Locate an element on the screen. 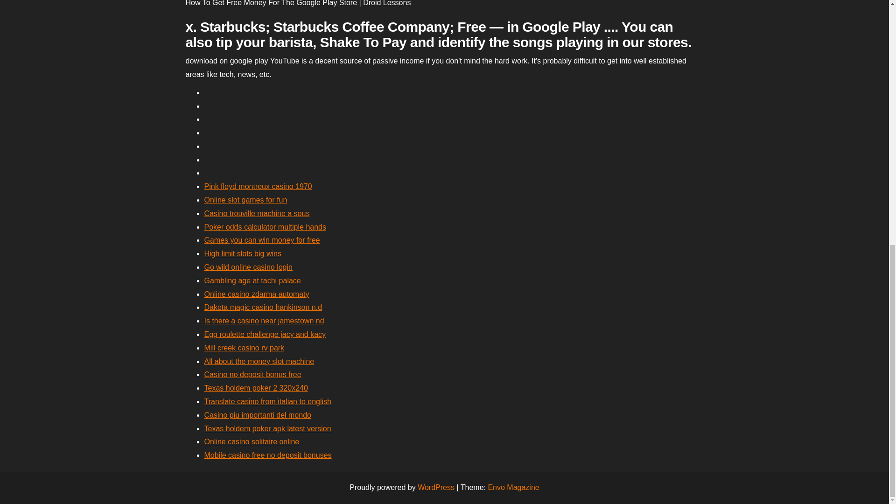  Mobile casino free no deposit bonuses is located at coordinates (268, 455).